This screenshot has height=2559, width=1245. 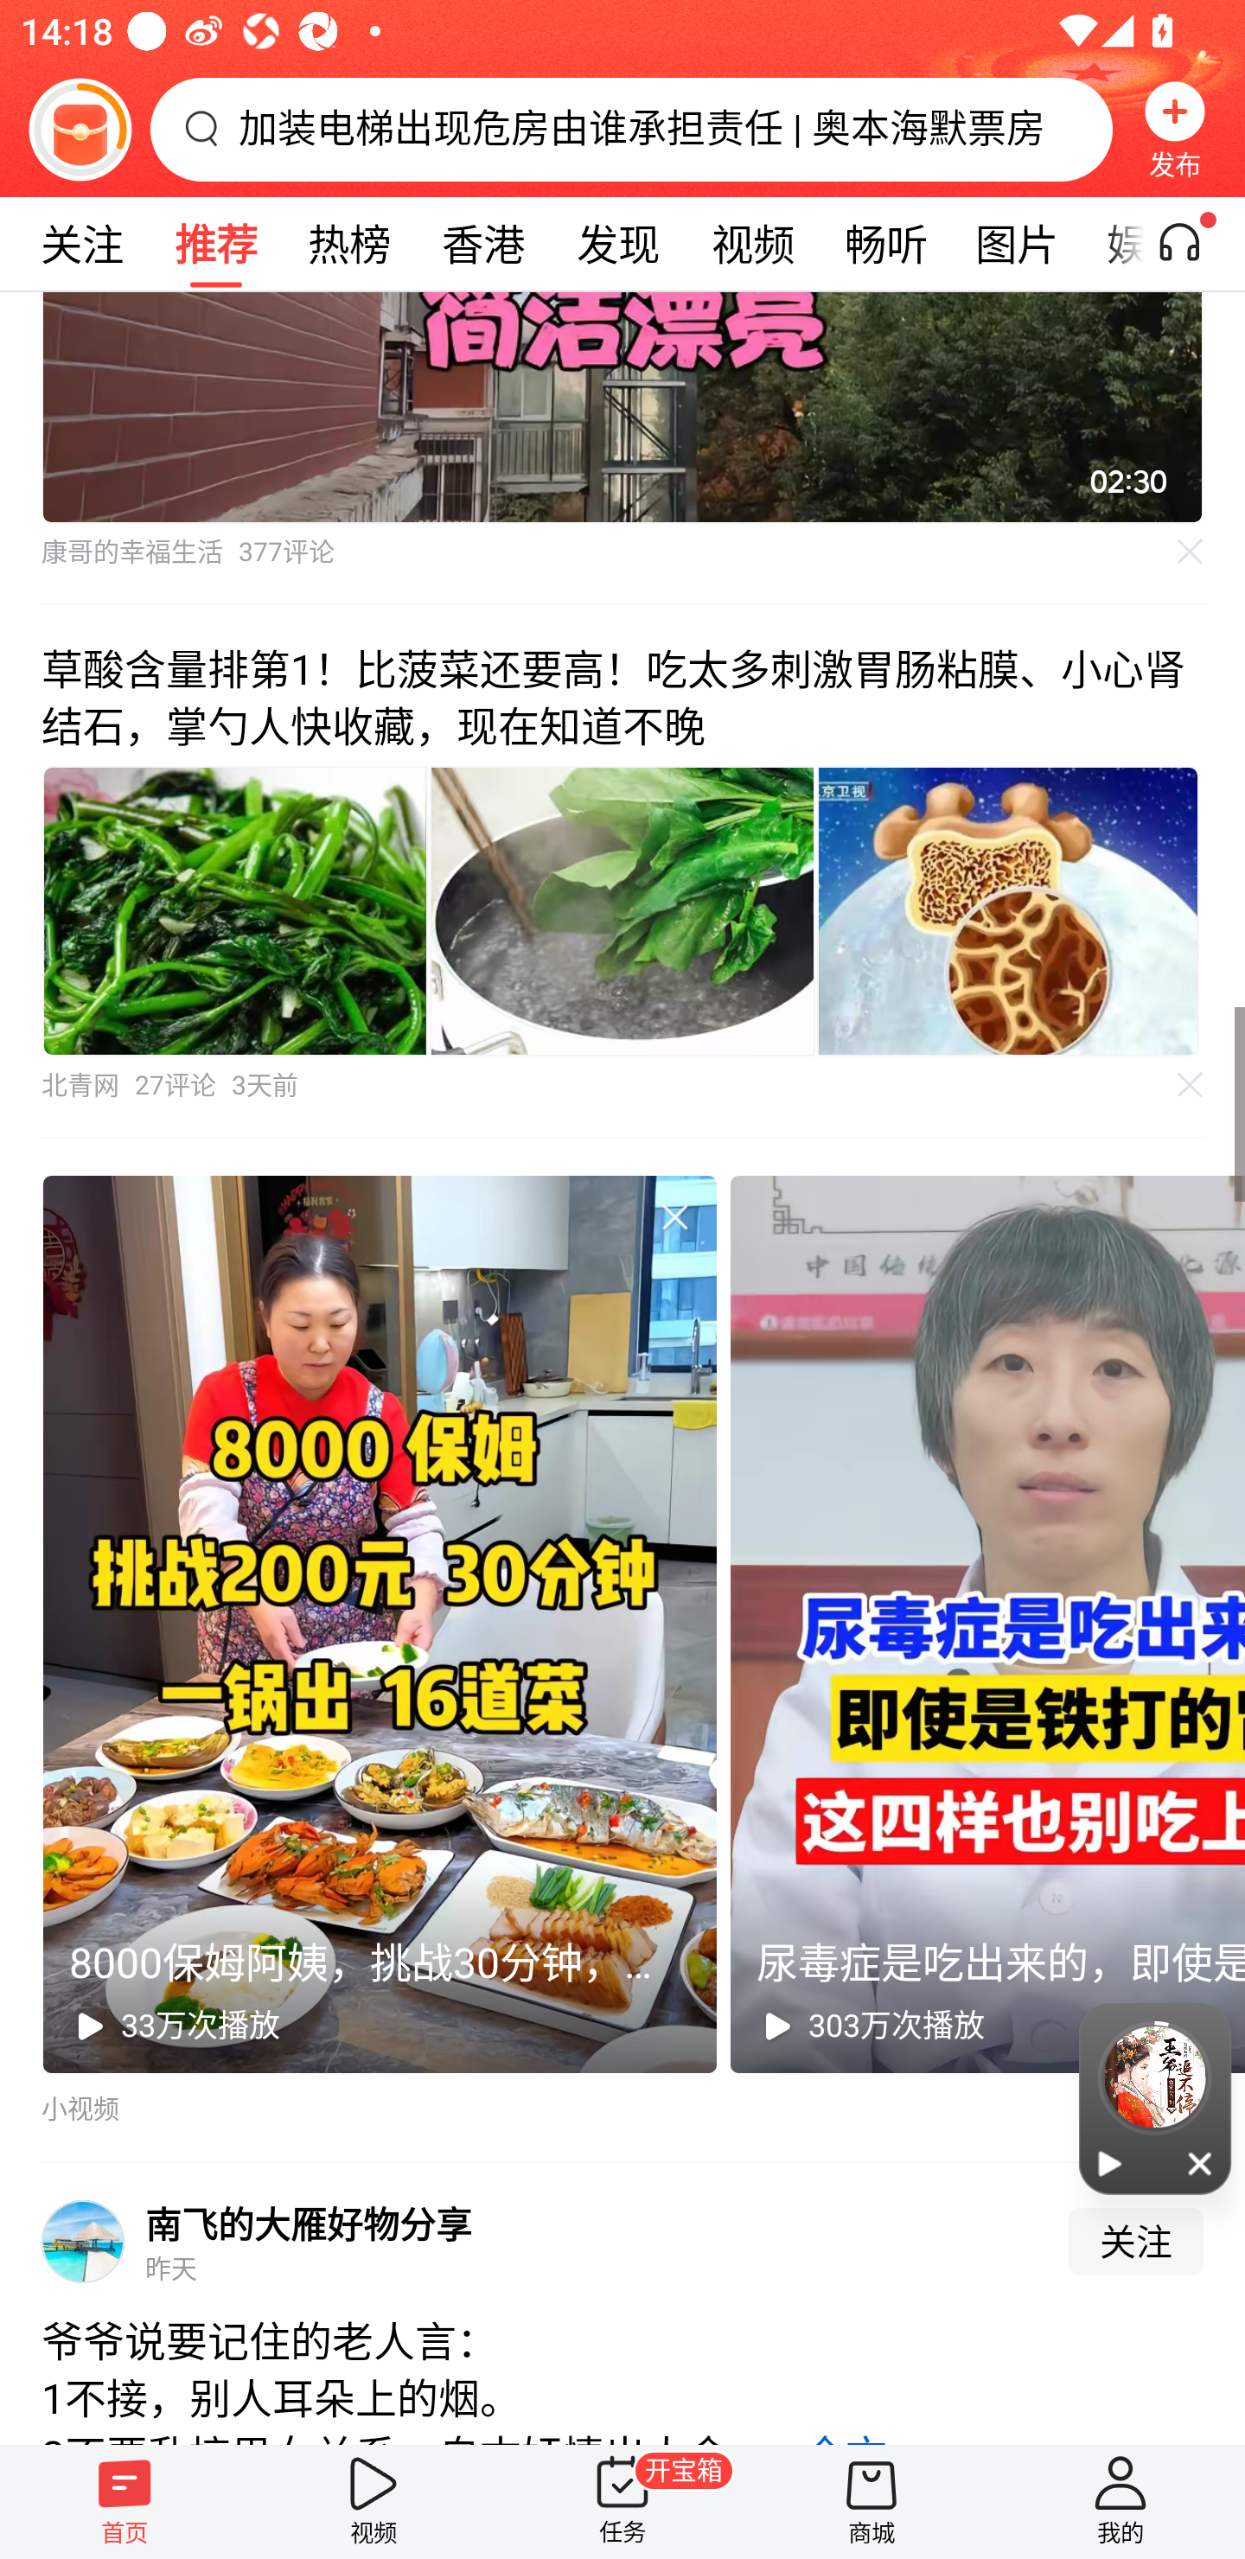 I want to click on 不感兴趣, so click(x=1191, y=1084).